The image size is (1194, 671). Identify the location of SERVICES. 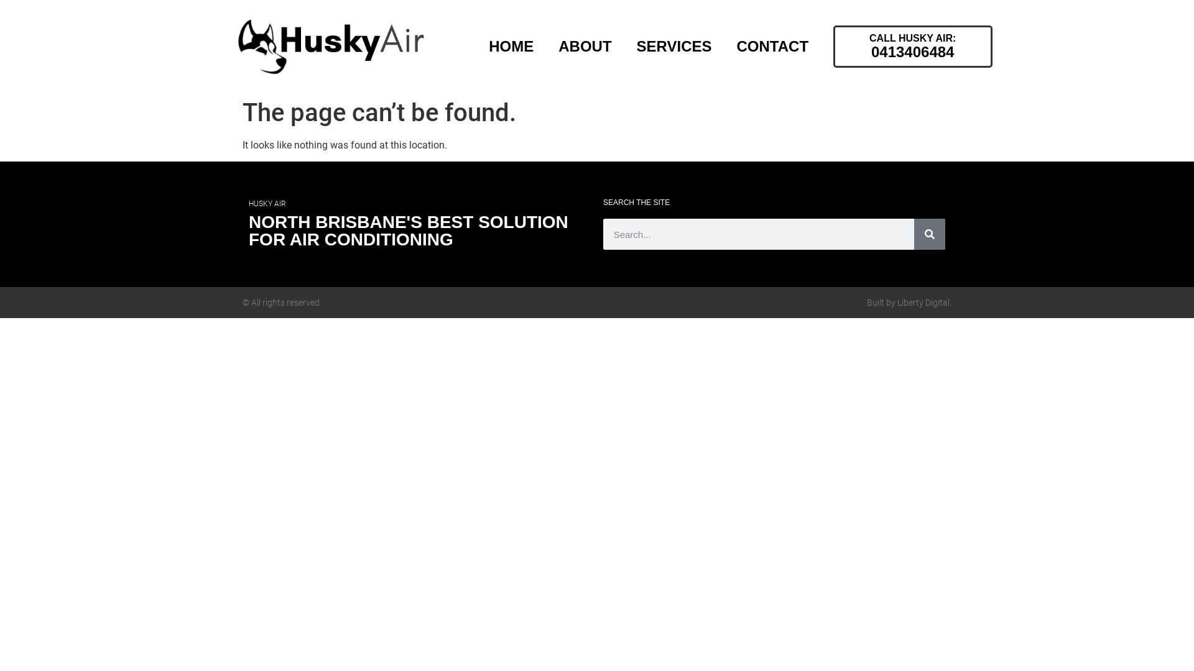
(674, 47).